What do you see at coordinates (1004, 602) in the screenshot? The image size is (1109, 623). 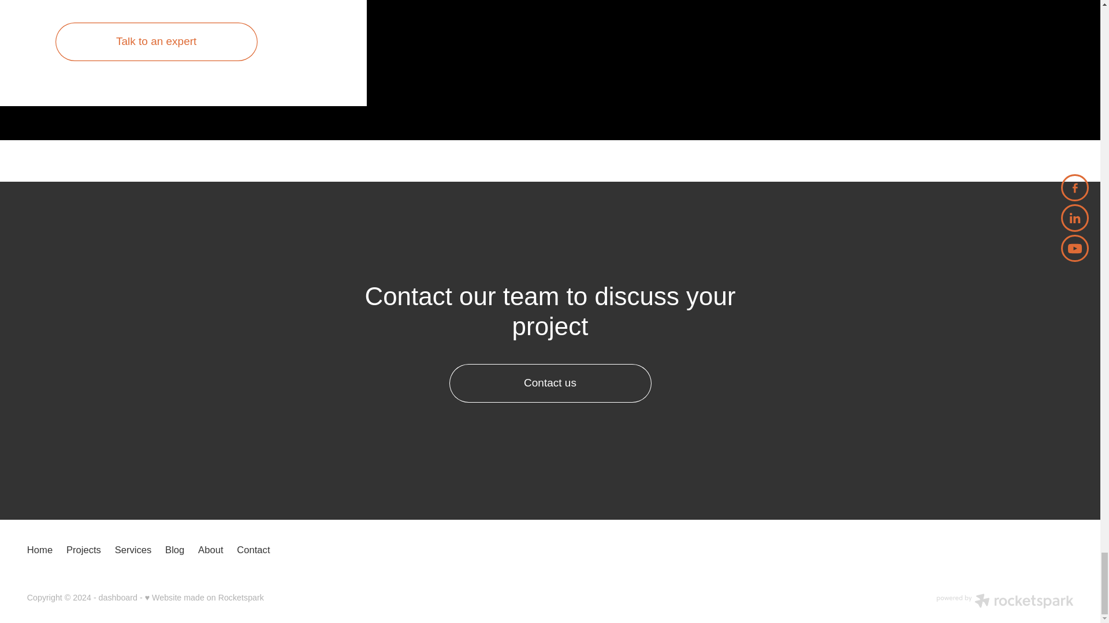 I see `Rocketspark website builder` at bounding box center [1004, 602].